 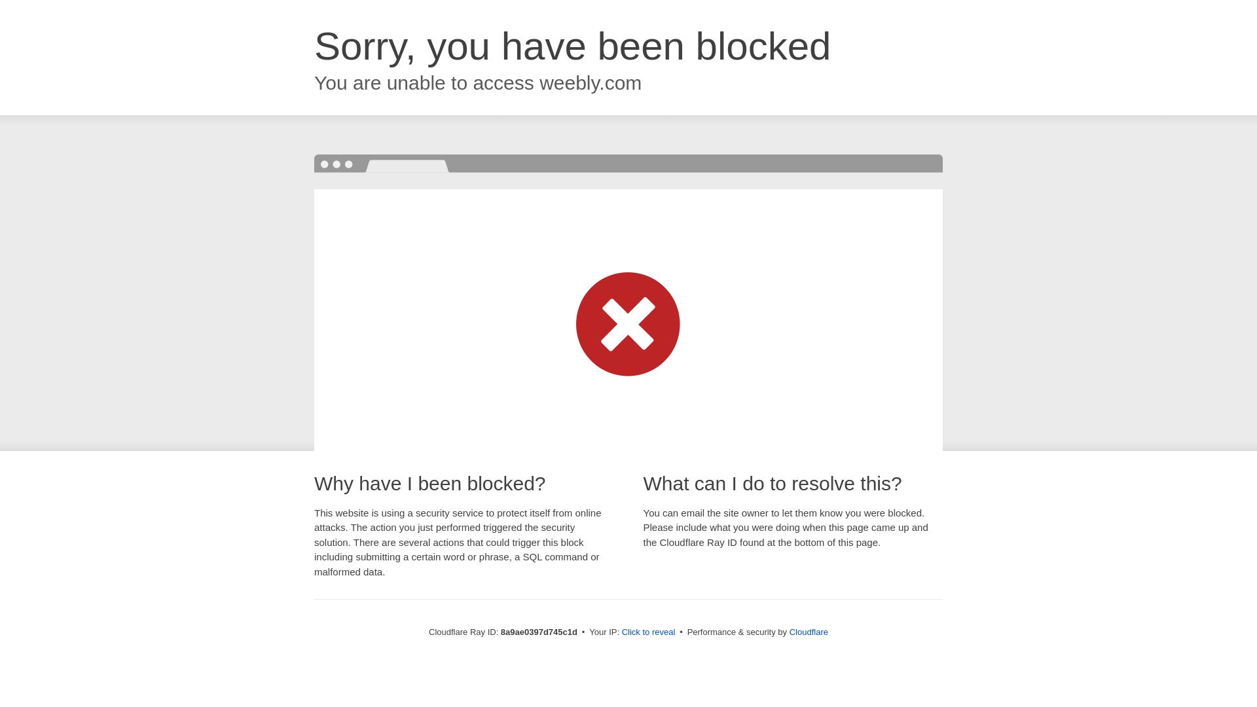 I want to click on Cloudflare, so click(x=809, y=632).